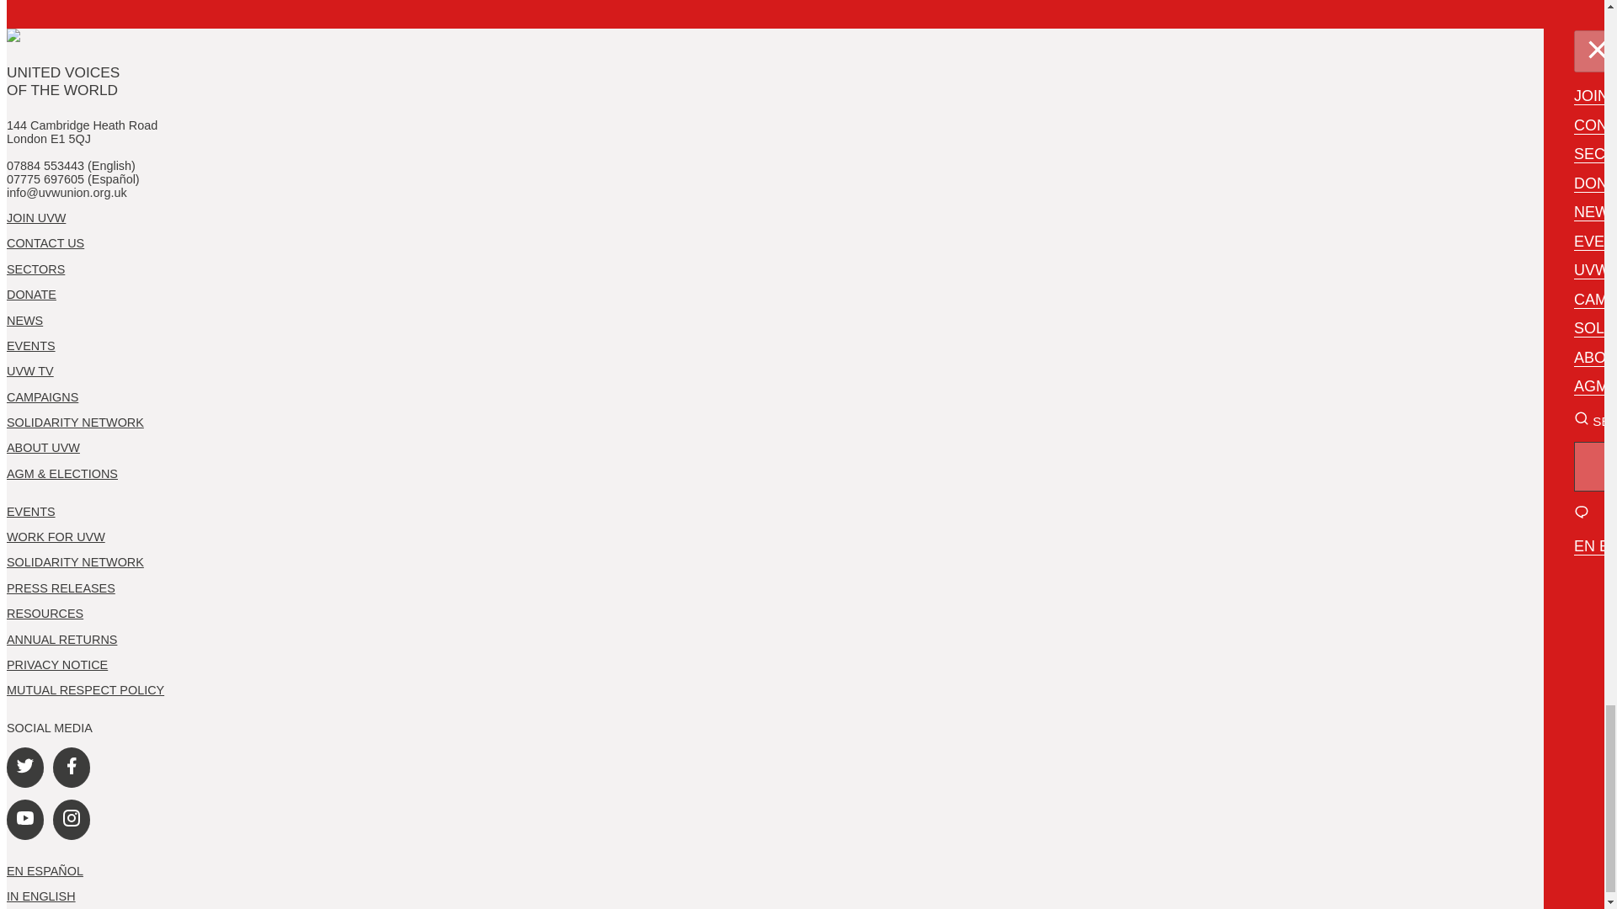 This screenshot has height=909, width=1617. I want to click on Instagram, so click(72, 820).